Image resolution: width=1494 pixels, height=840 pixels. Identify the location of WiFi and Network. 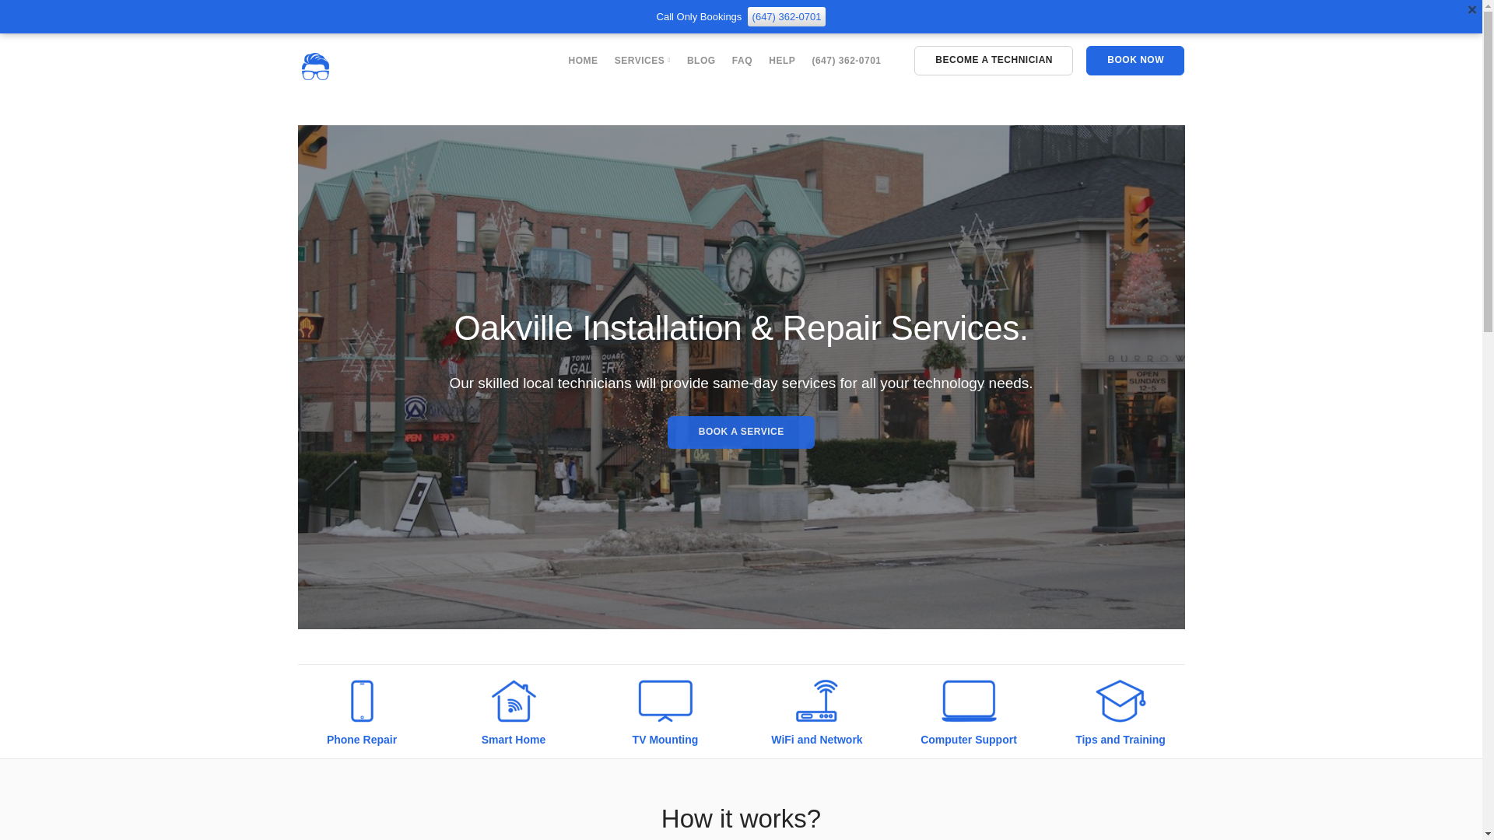
(815, 739).